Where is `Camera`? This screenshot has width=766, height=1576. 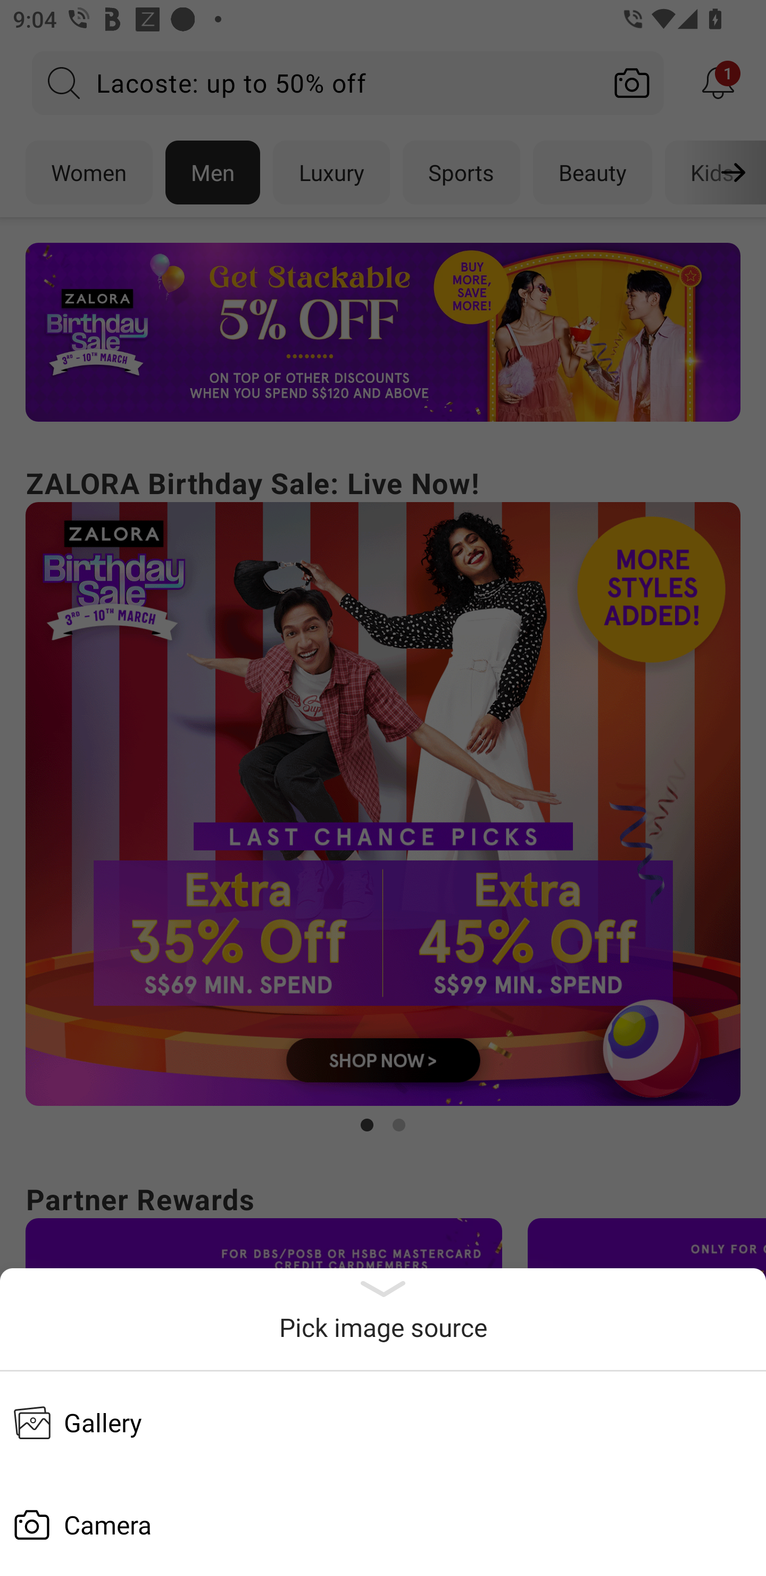 Camera is located at coordinates (383, 1525).